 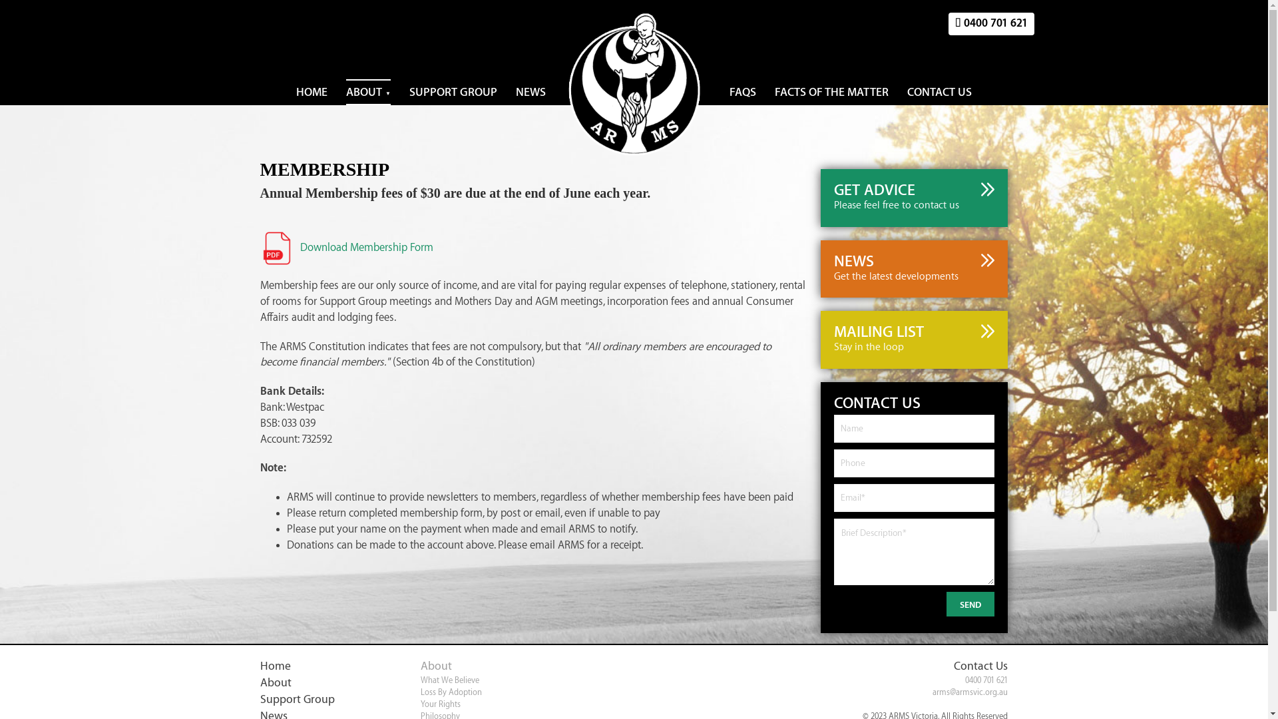 I want to click on NEWS
Get the latest developments, so click(x=915, y=269).